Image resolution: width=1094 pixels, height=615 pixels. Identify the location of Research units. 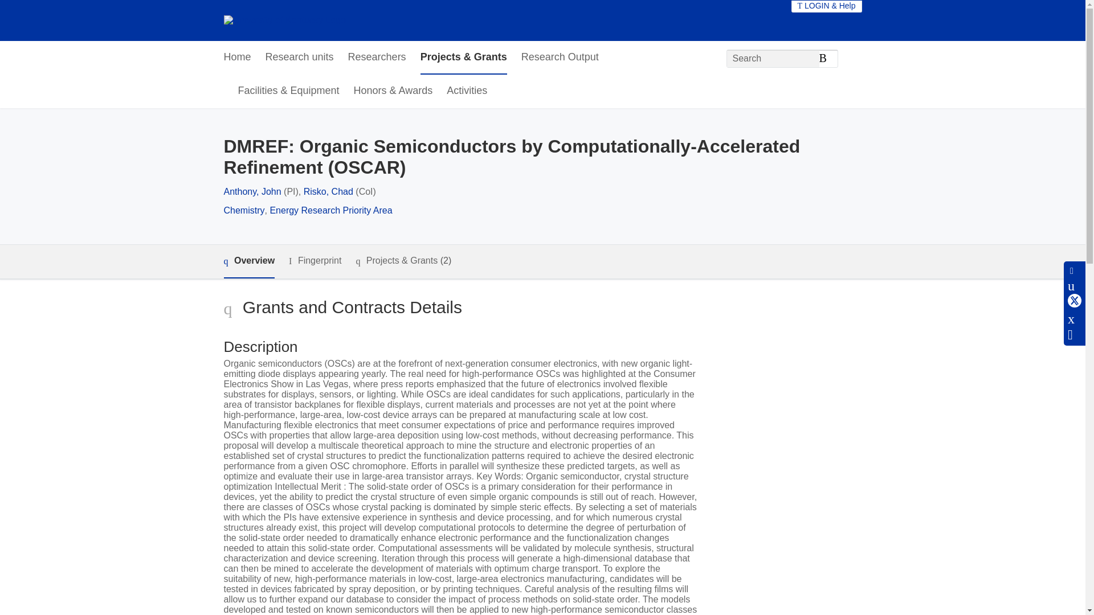
(300, 58).